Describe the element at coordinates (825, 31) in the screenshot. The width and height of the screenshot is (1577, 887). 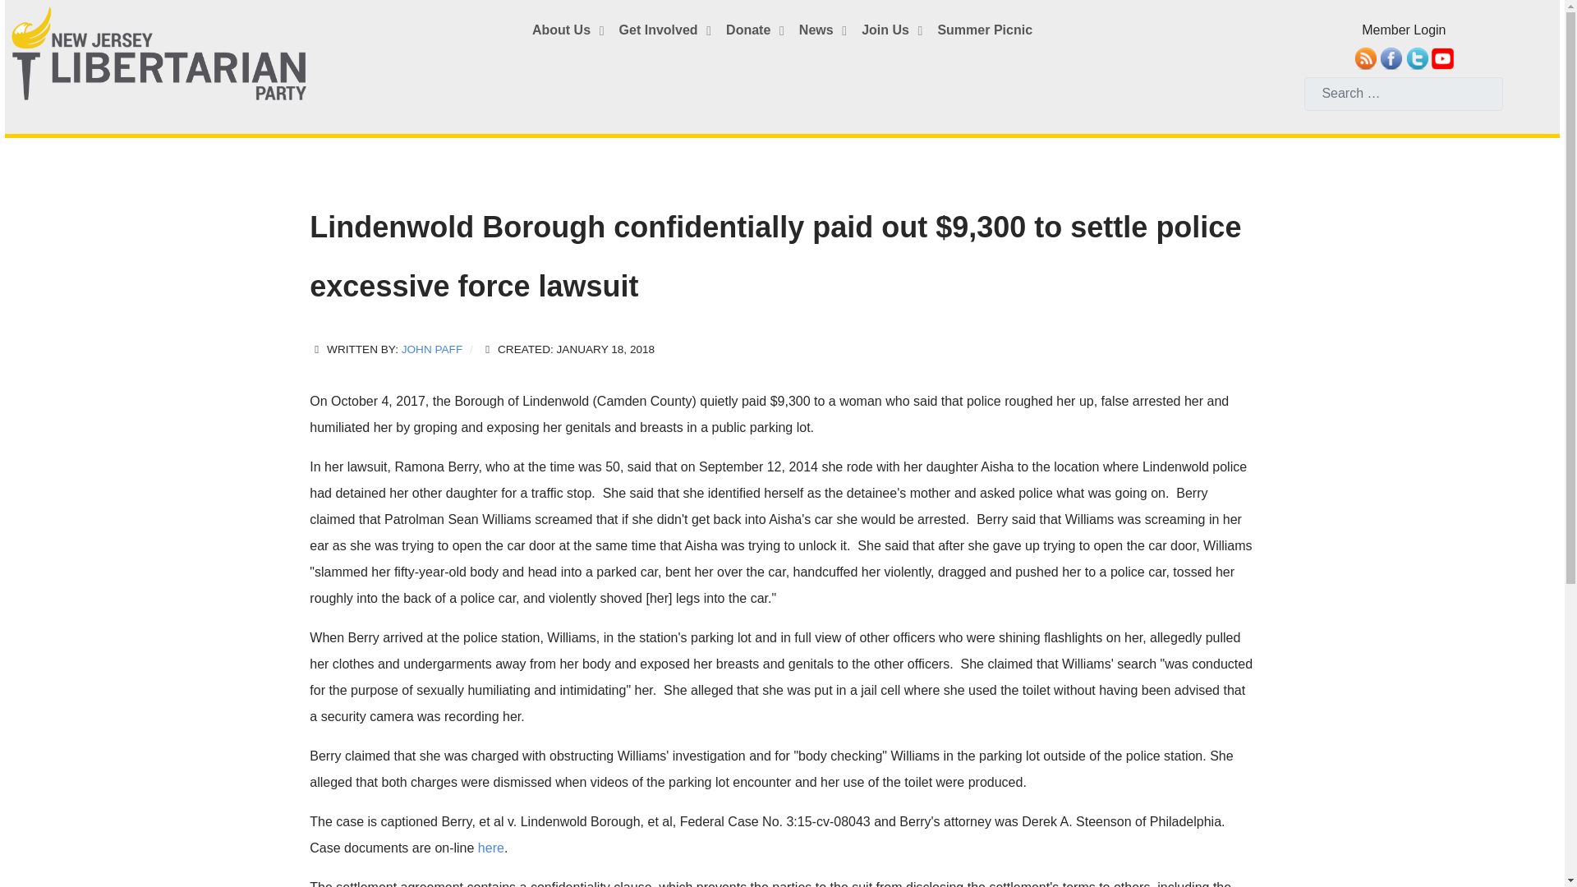
I see `News` at that location.